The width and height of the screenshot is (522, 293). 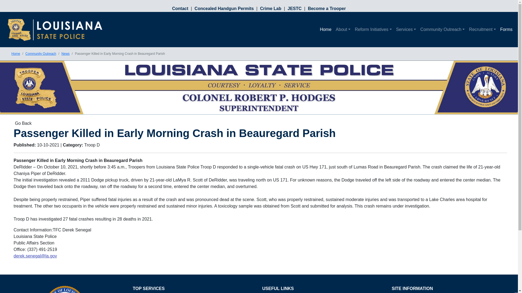 I want to click on Crime Lab, so click(x=271, y=8).